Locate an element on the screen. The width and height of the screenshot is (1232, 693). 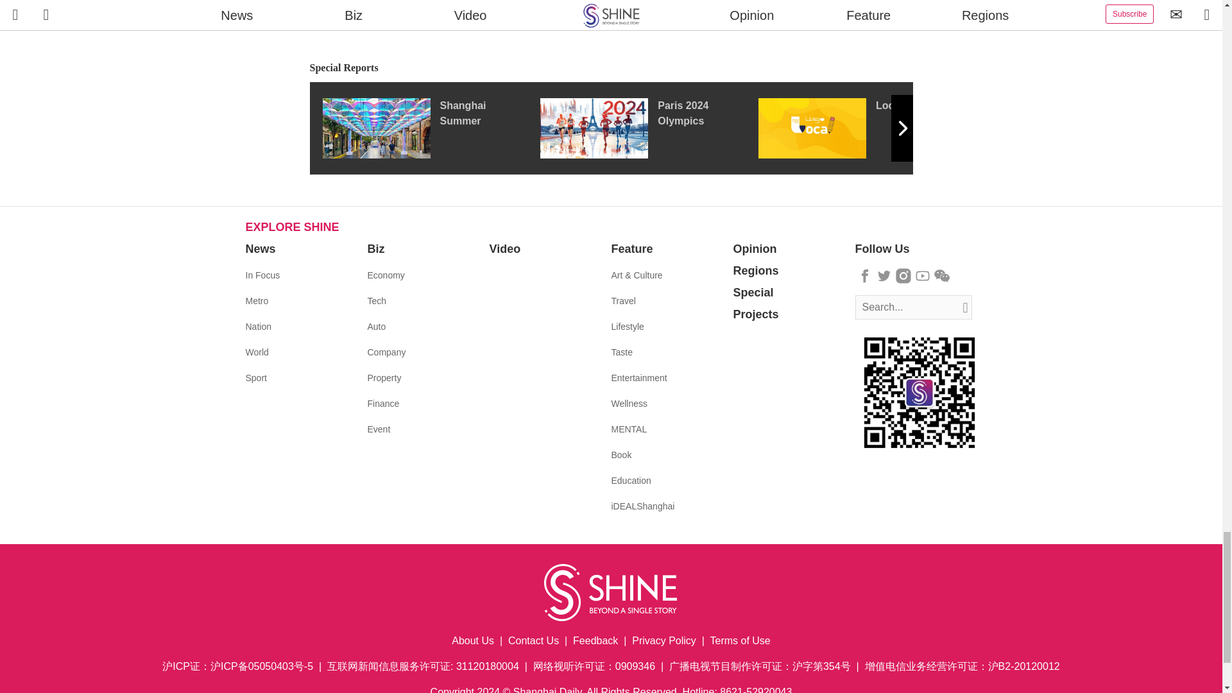
Follow us on Twitter is located at coordinates (884, 275).